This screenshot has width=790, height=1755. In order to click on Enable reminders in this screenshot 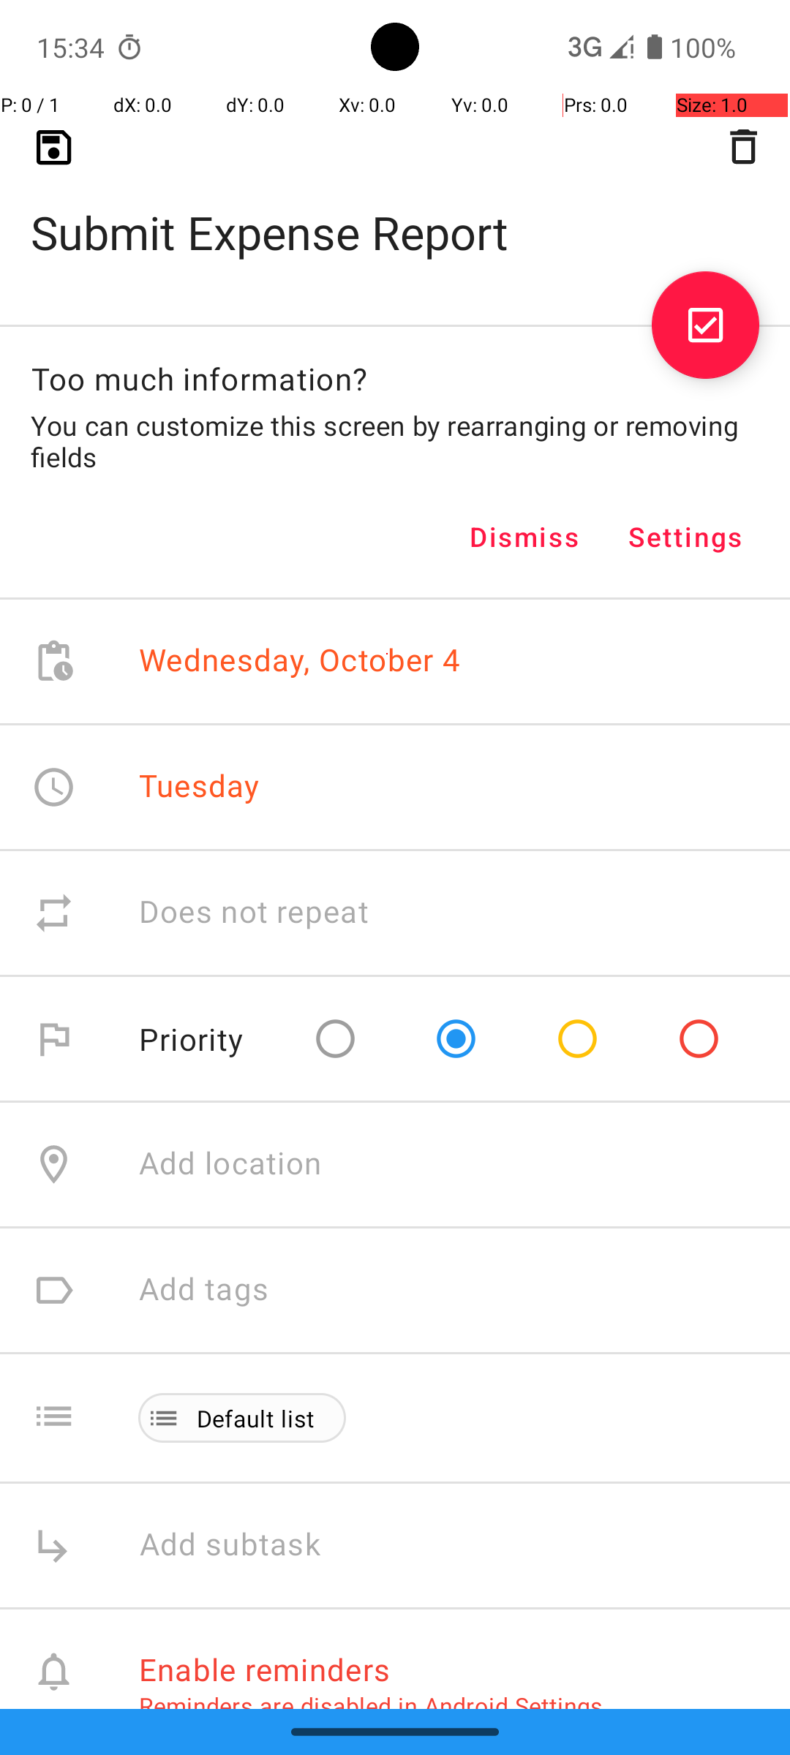, I will do `click(265, 1669)`.